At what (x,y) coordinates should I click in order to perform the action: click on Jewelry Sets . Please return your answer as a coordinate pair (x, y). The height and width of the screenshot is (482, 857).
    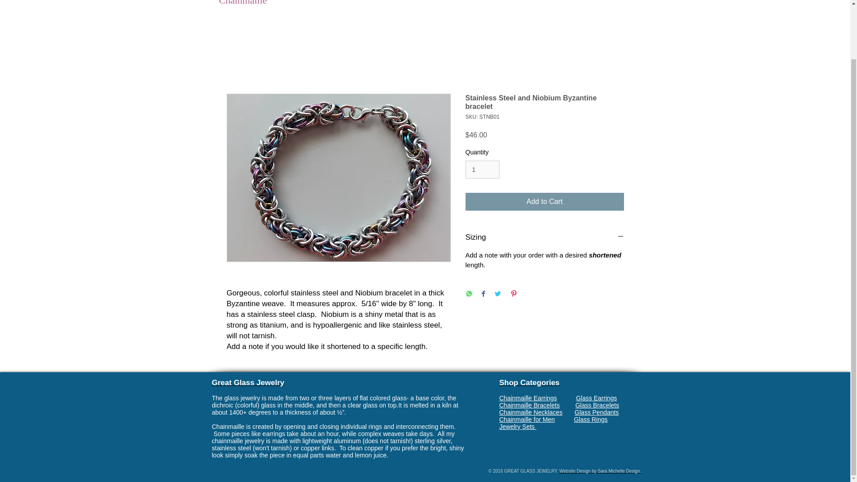
    Looking at the image, I should click on (517, 427).